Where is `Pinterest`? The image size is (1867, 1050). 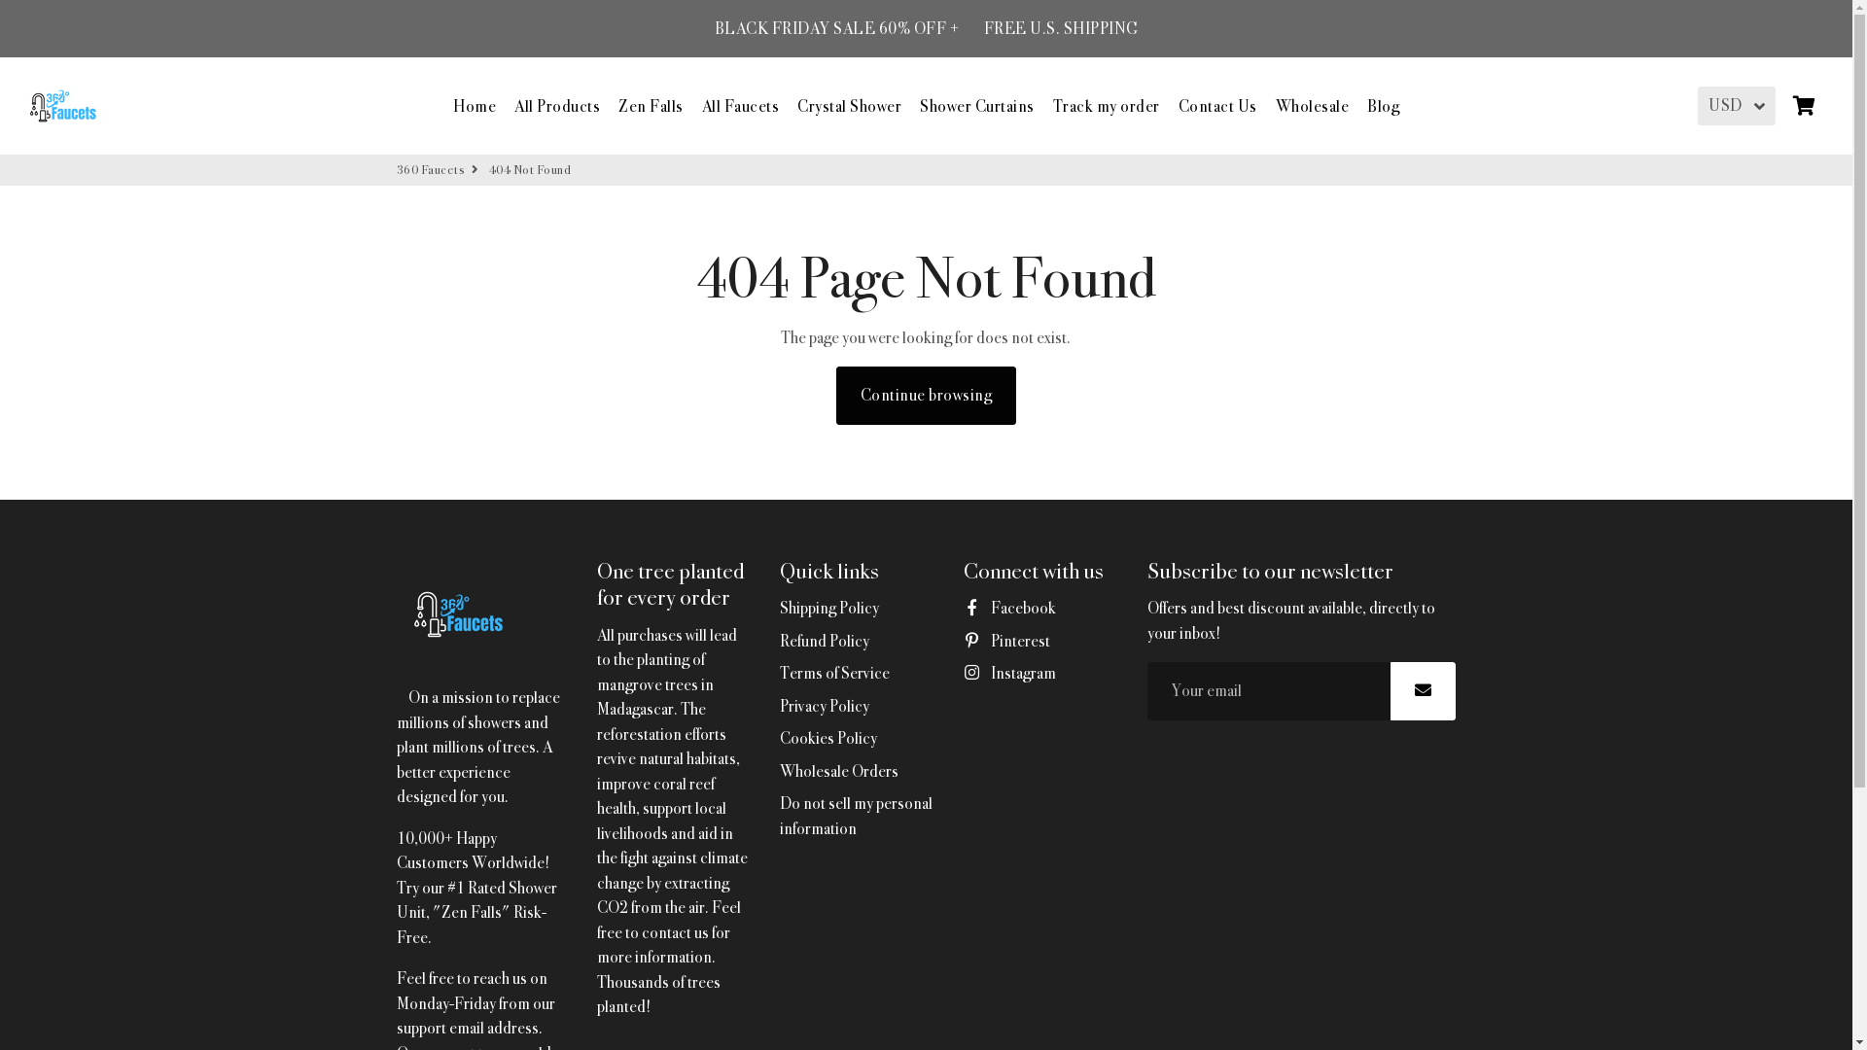
Pinterest is located at coordinates (1007, 642).